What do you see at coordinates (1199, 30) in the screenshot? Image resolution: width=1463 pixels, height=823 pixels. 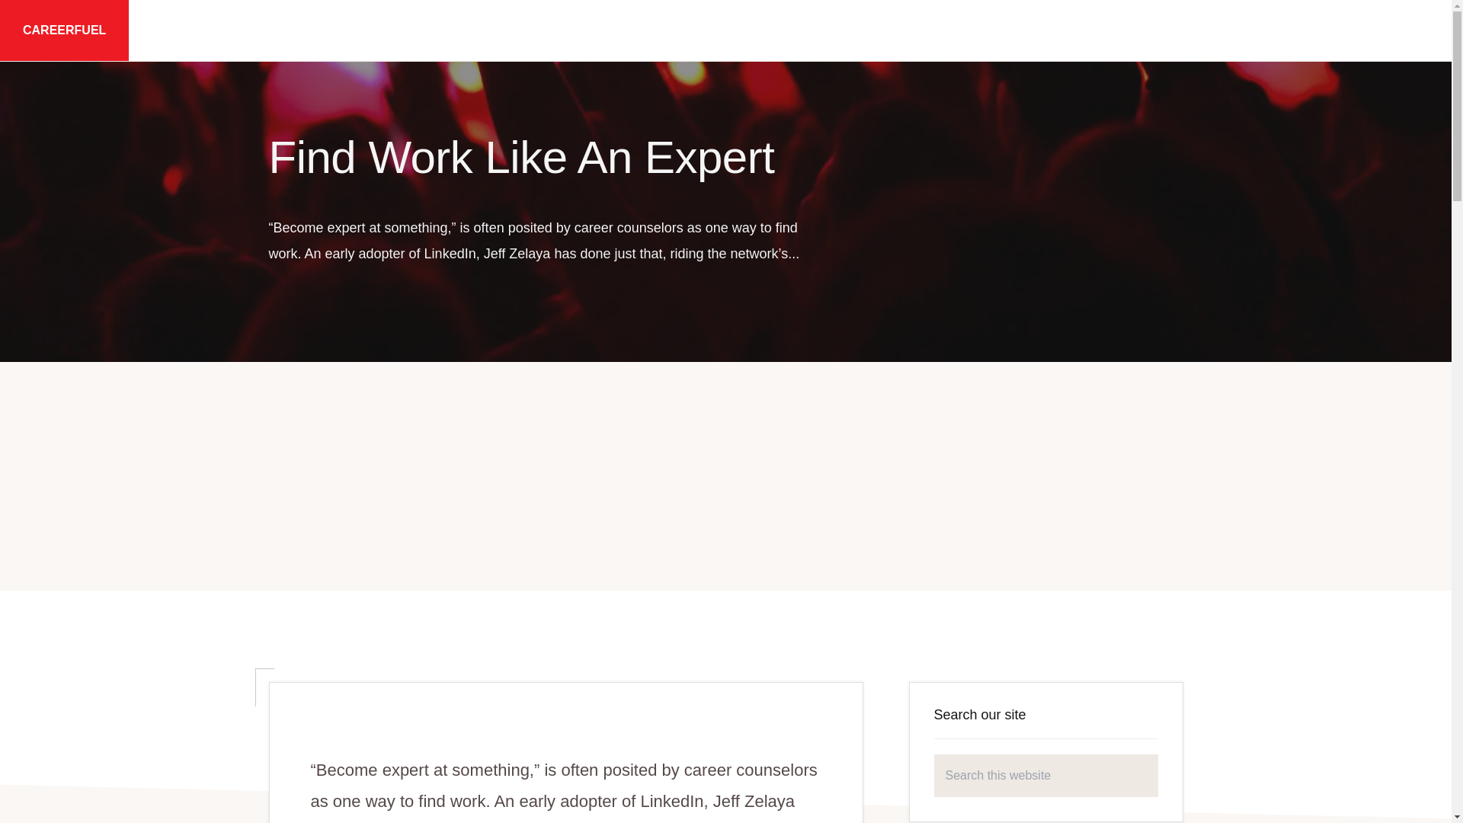 I see `Blog` at bounding box center [1199, 30].